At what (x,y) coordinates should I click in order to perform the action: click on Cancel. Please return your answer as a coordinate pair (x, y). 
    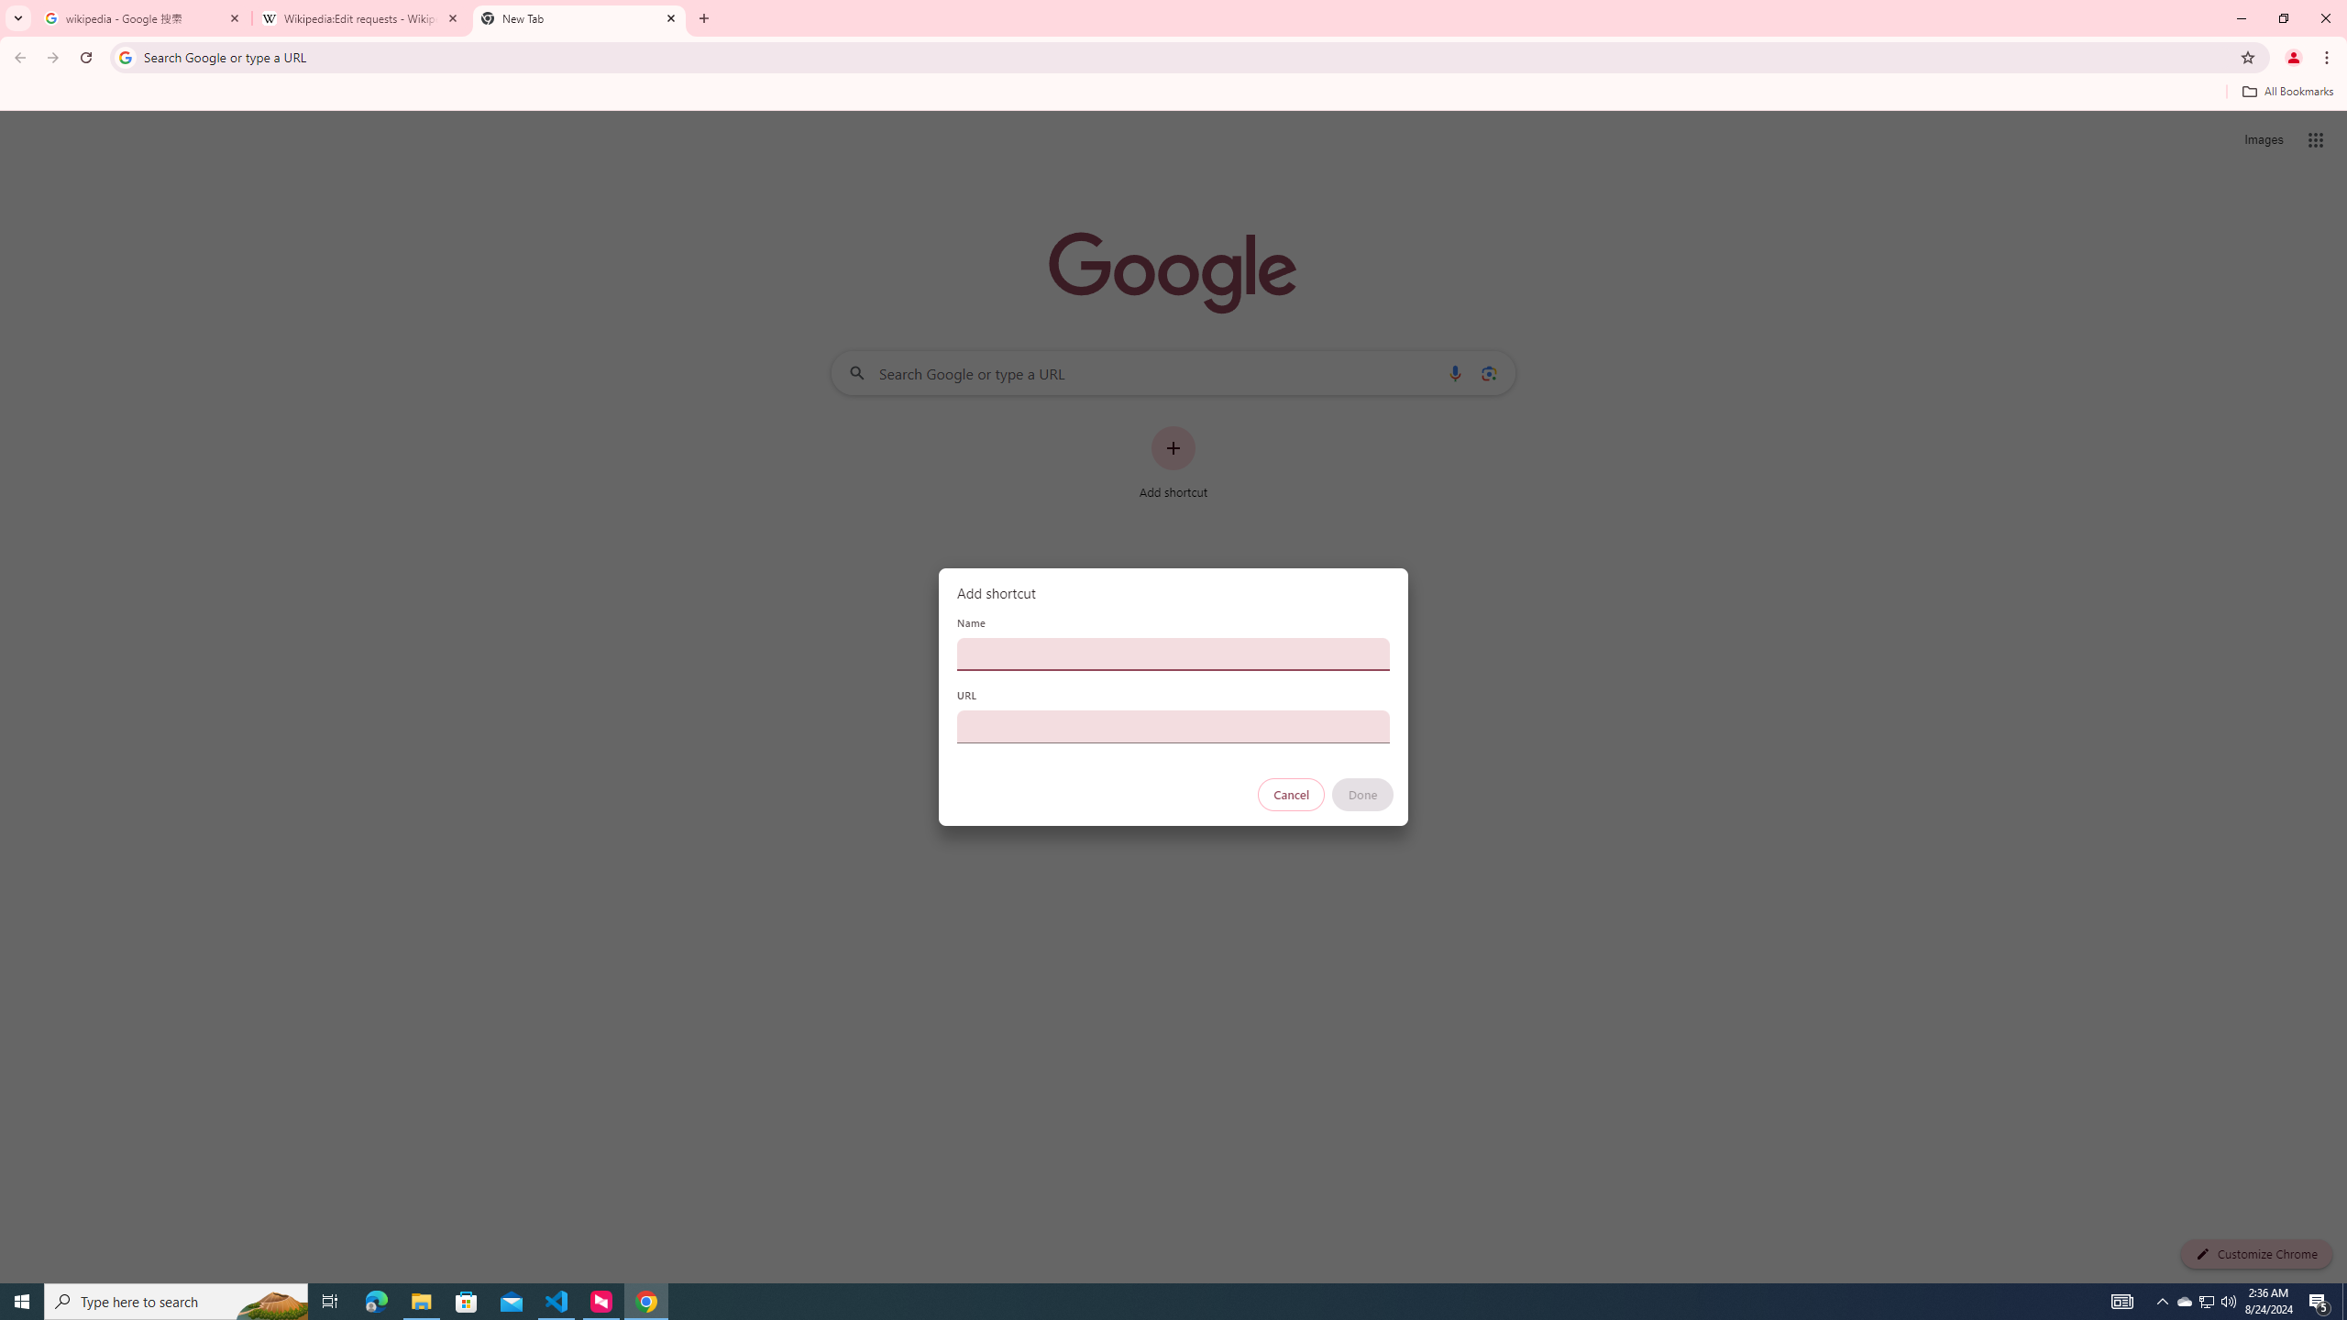
    Looking at the image, I should click on (1292, 795).